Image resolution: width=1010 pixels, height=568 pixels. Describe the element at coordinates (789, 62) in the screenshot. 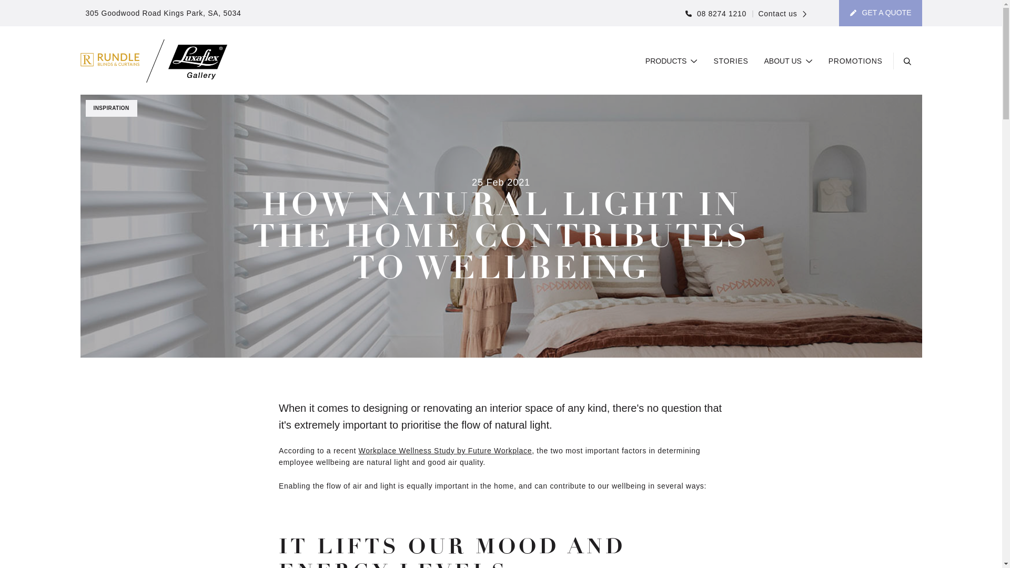

I see `ABOUT US` at that location.